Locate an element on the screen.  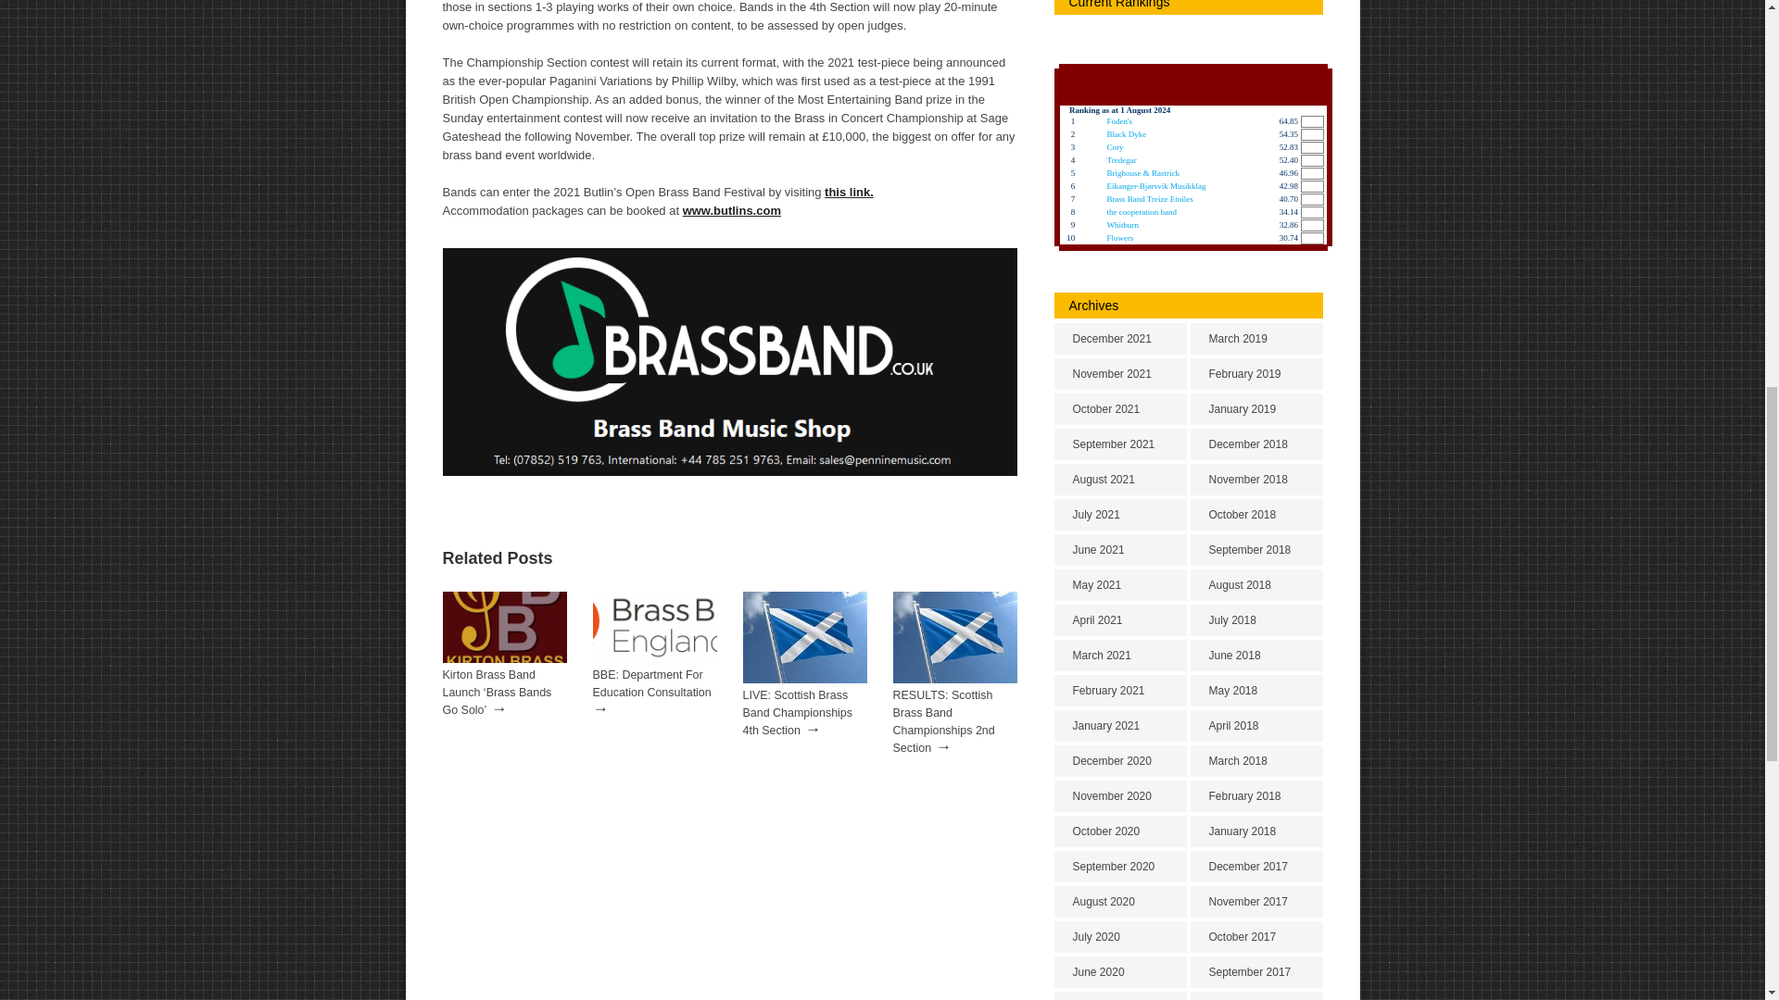
this link. is located at coordinates (849, 191).